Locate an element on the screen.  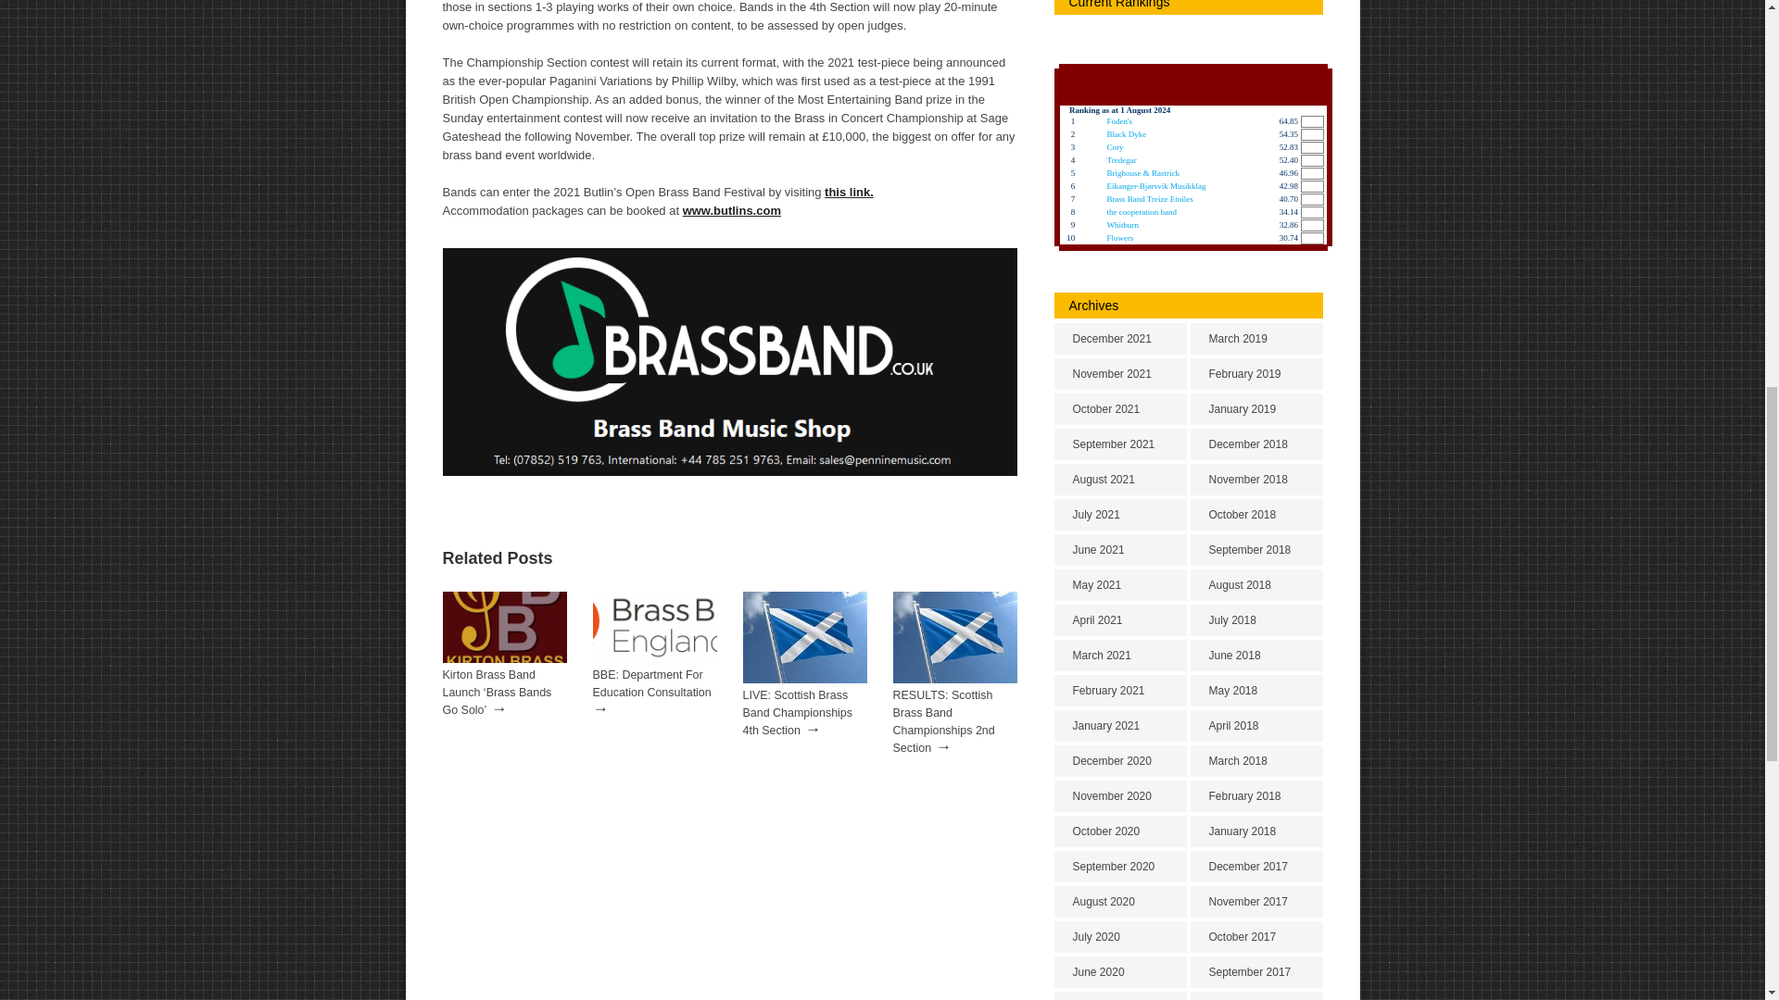
this link. is located at coordinates (849, 191).